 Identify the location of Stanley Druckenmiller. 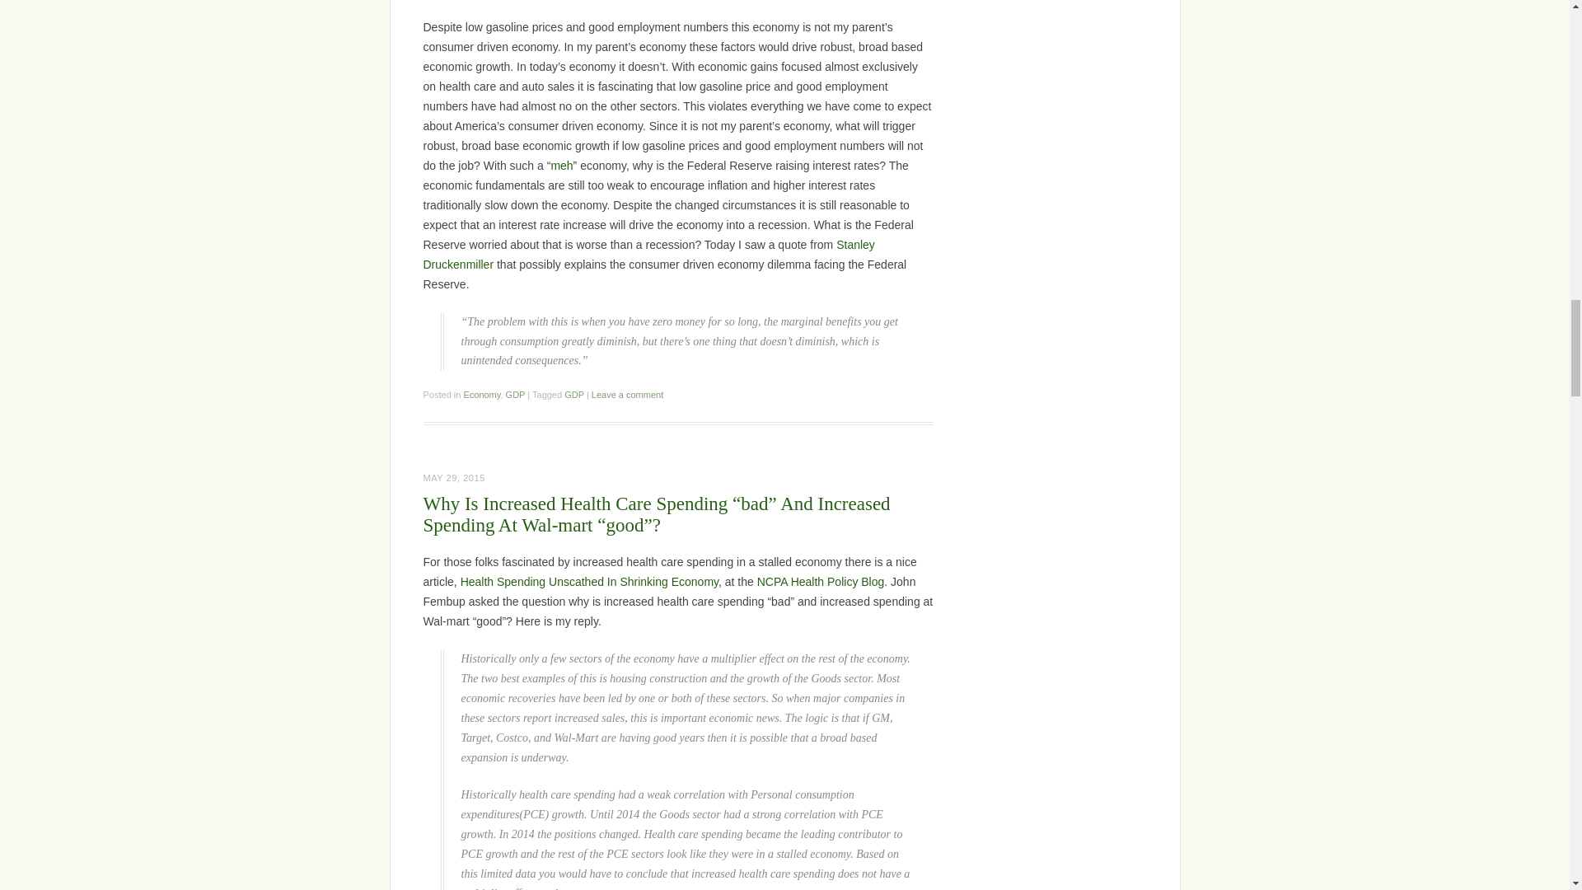
(649, 255).